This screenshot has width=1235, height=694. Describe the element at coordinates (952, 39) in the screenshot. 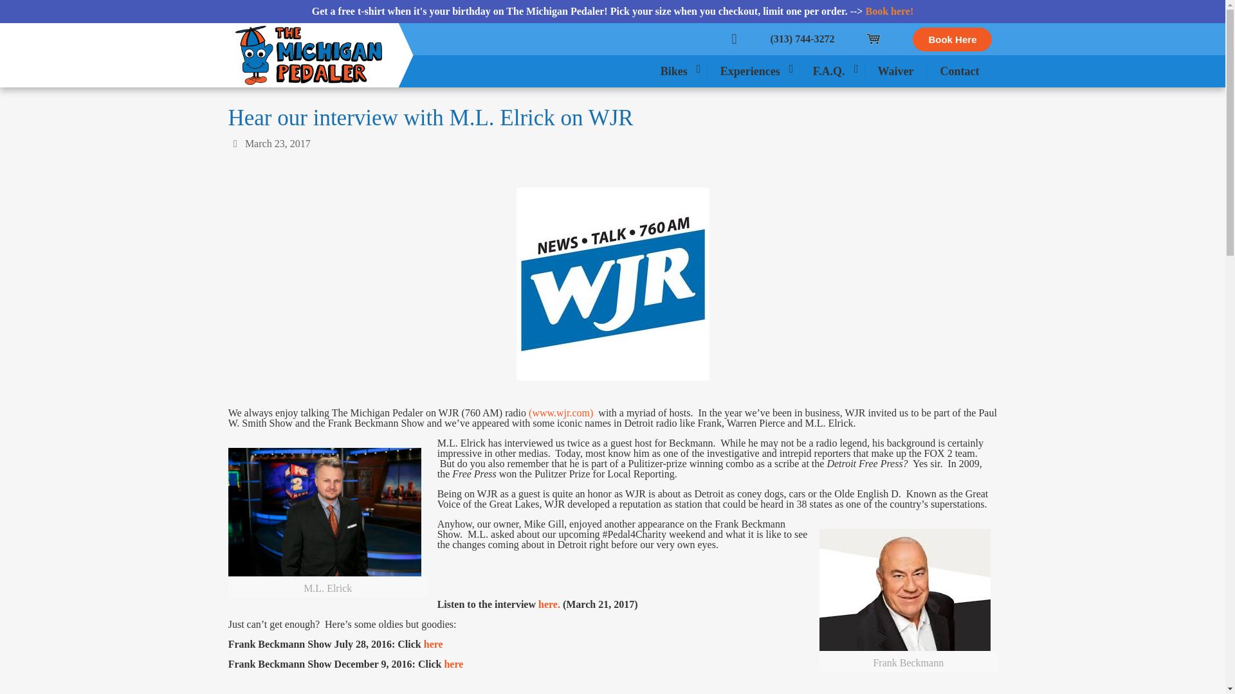

I see `Book Here` at that location.